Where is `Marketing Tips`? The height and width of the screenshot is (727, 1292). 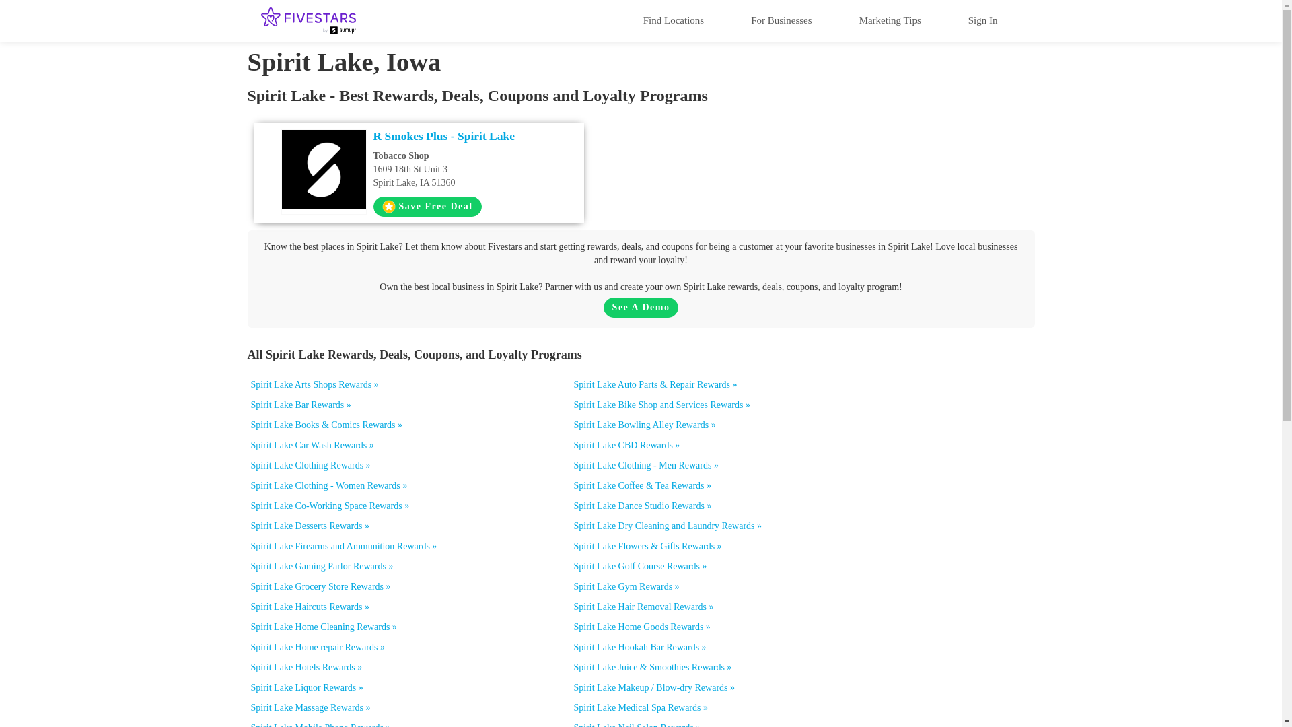
Marketing Tips is located at coordinates (890, 20).